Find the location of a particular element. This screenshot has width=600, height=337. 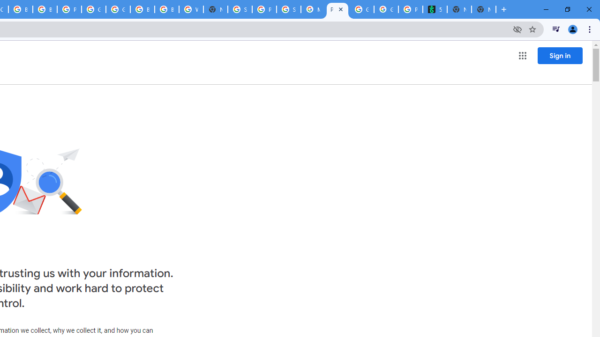

New Tab is located at coordinates (216, 9).